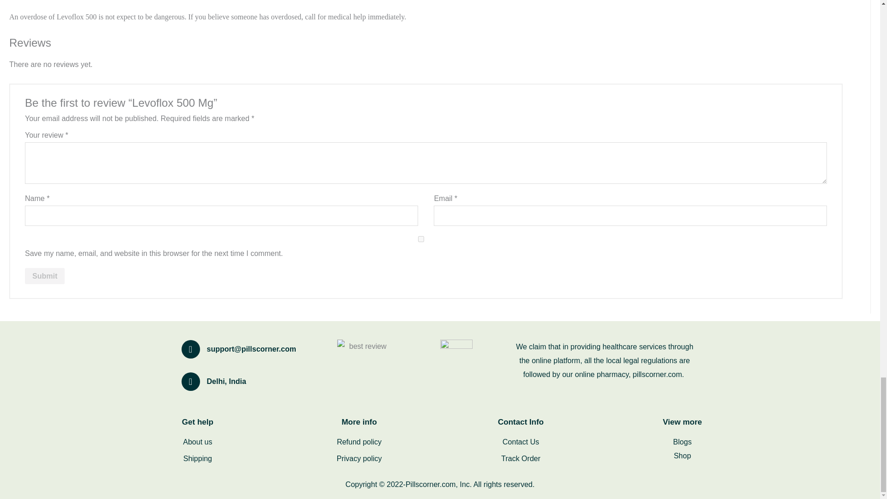 This screenshot has height=499, width=887. What do you see at coordinates (44, 276) in the screenshot?
I see `Submit` at bounding box center [44, 276].